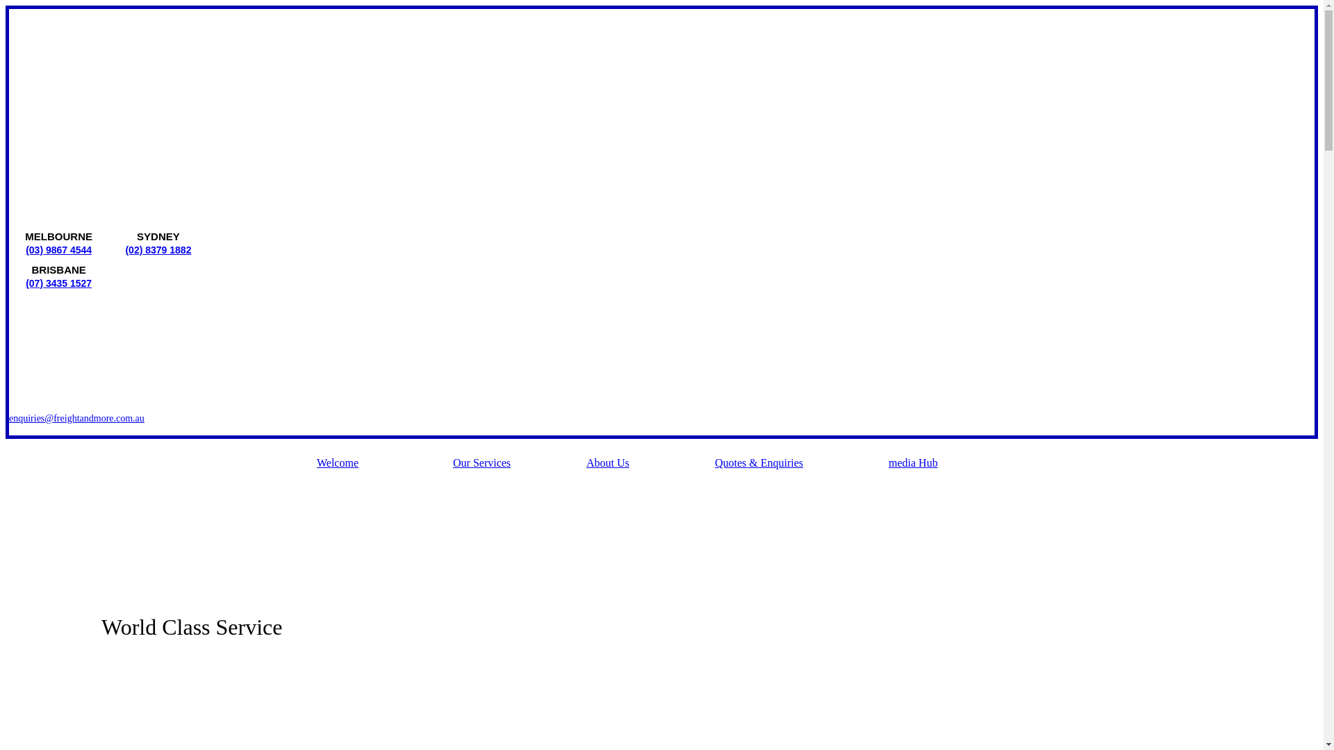 This screenshot has width=1334, height=750. I want to click on media Hub, so click(948, 467).